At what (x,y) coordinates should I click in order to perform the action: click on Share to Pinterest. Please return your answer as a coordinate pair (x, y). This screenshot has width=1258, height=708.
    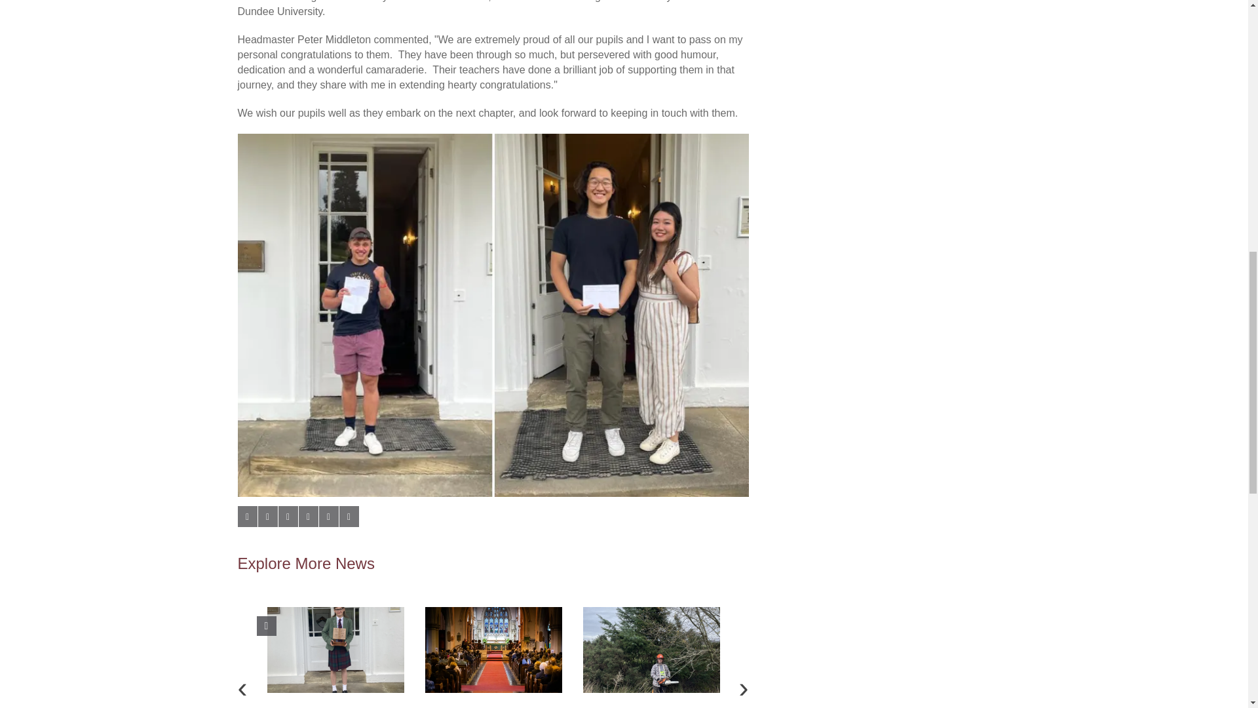
    Looking at the image, I should click on (308, 517).